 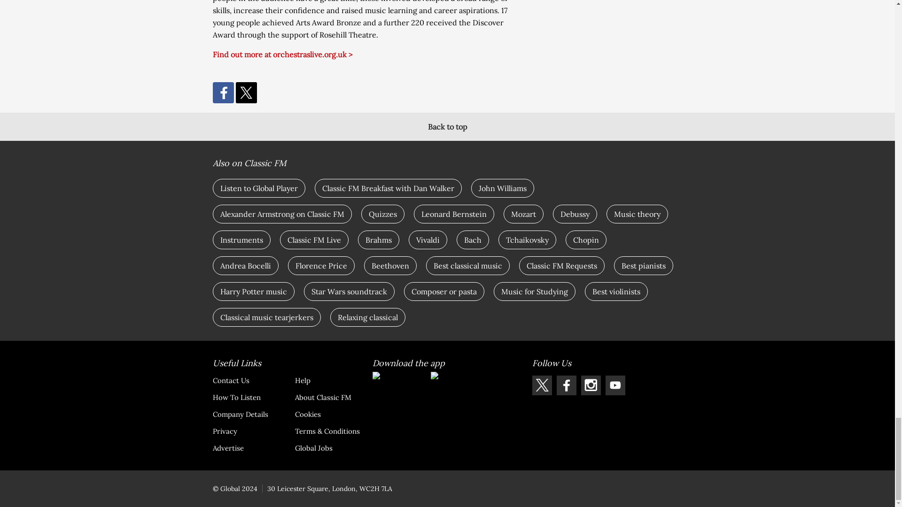 What do you see at coordinates (566, 385) in the screenshot?
I see `Follow Classic FM on Facebook` at bounding box center [566, 385].